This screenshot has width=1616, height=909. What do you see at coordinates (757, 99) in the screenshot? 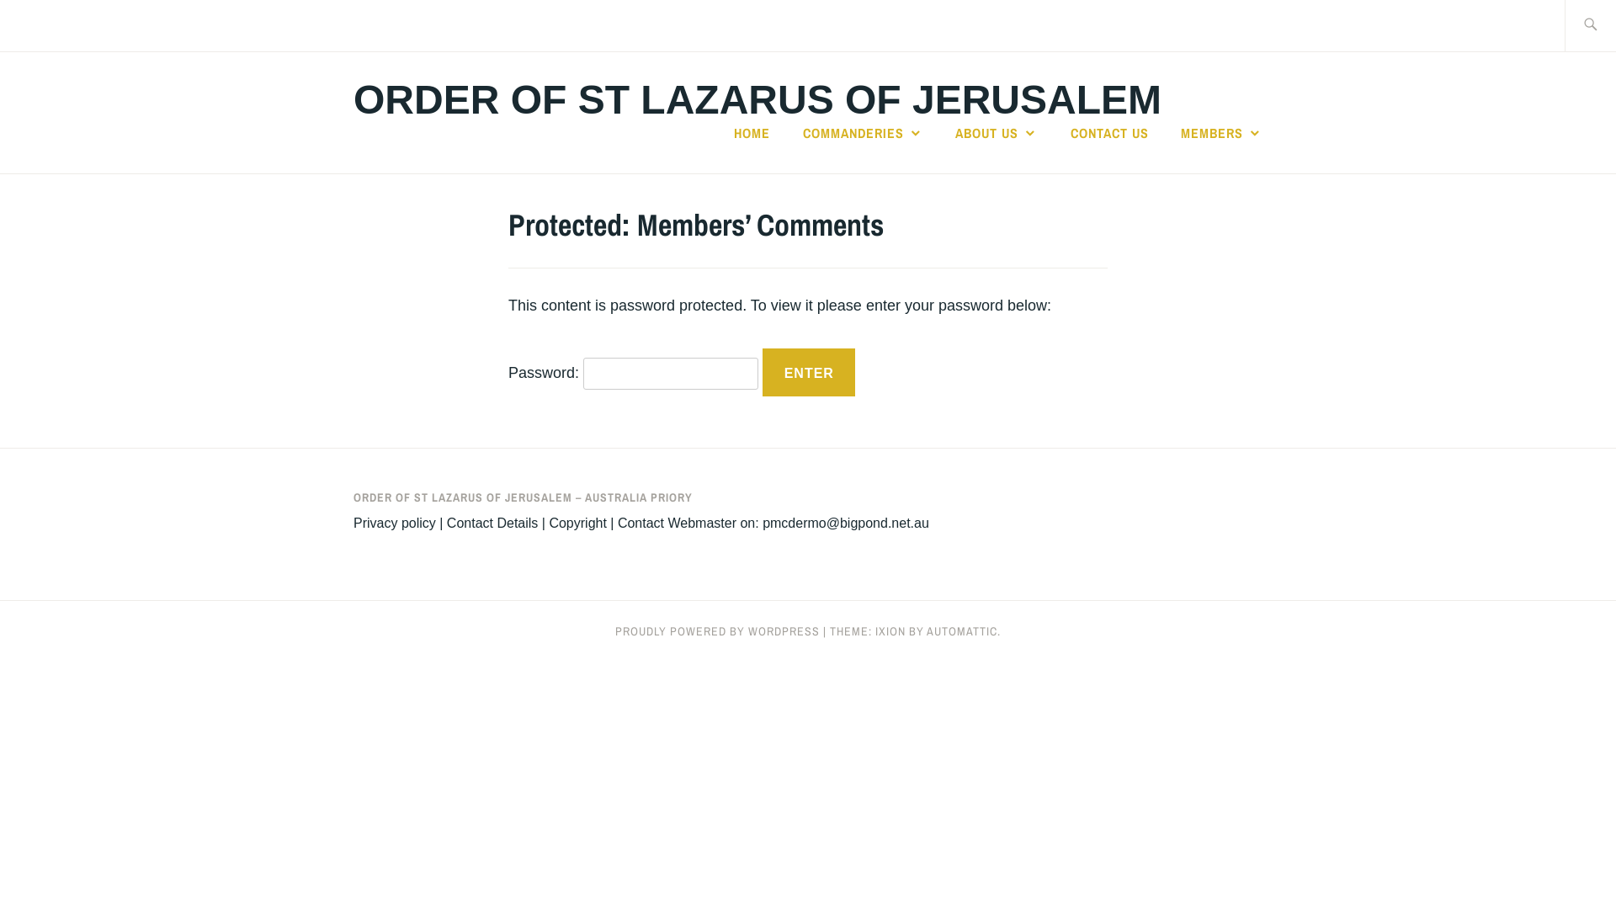
I see `ORDER OF ST LAZARUS OF JERUSALEM` at bounding box center [757, 99].